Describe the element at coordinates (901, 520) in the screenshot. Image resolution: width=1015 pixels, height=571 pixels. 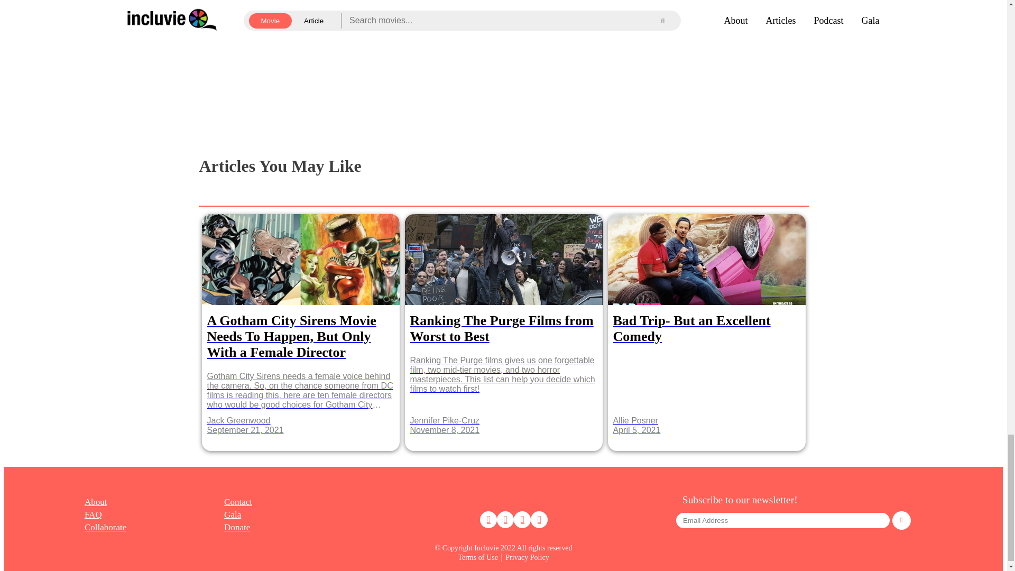
I see `Send` at that location.